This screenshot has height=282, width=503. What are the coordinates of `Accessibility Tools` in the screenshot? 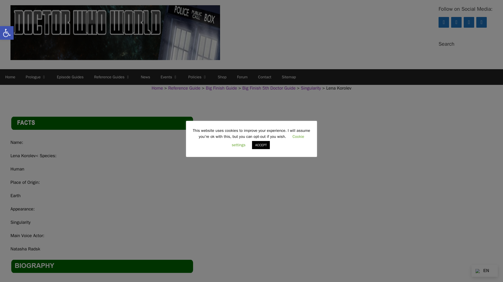 It's located at (7, 33).